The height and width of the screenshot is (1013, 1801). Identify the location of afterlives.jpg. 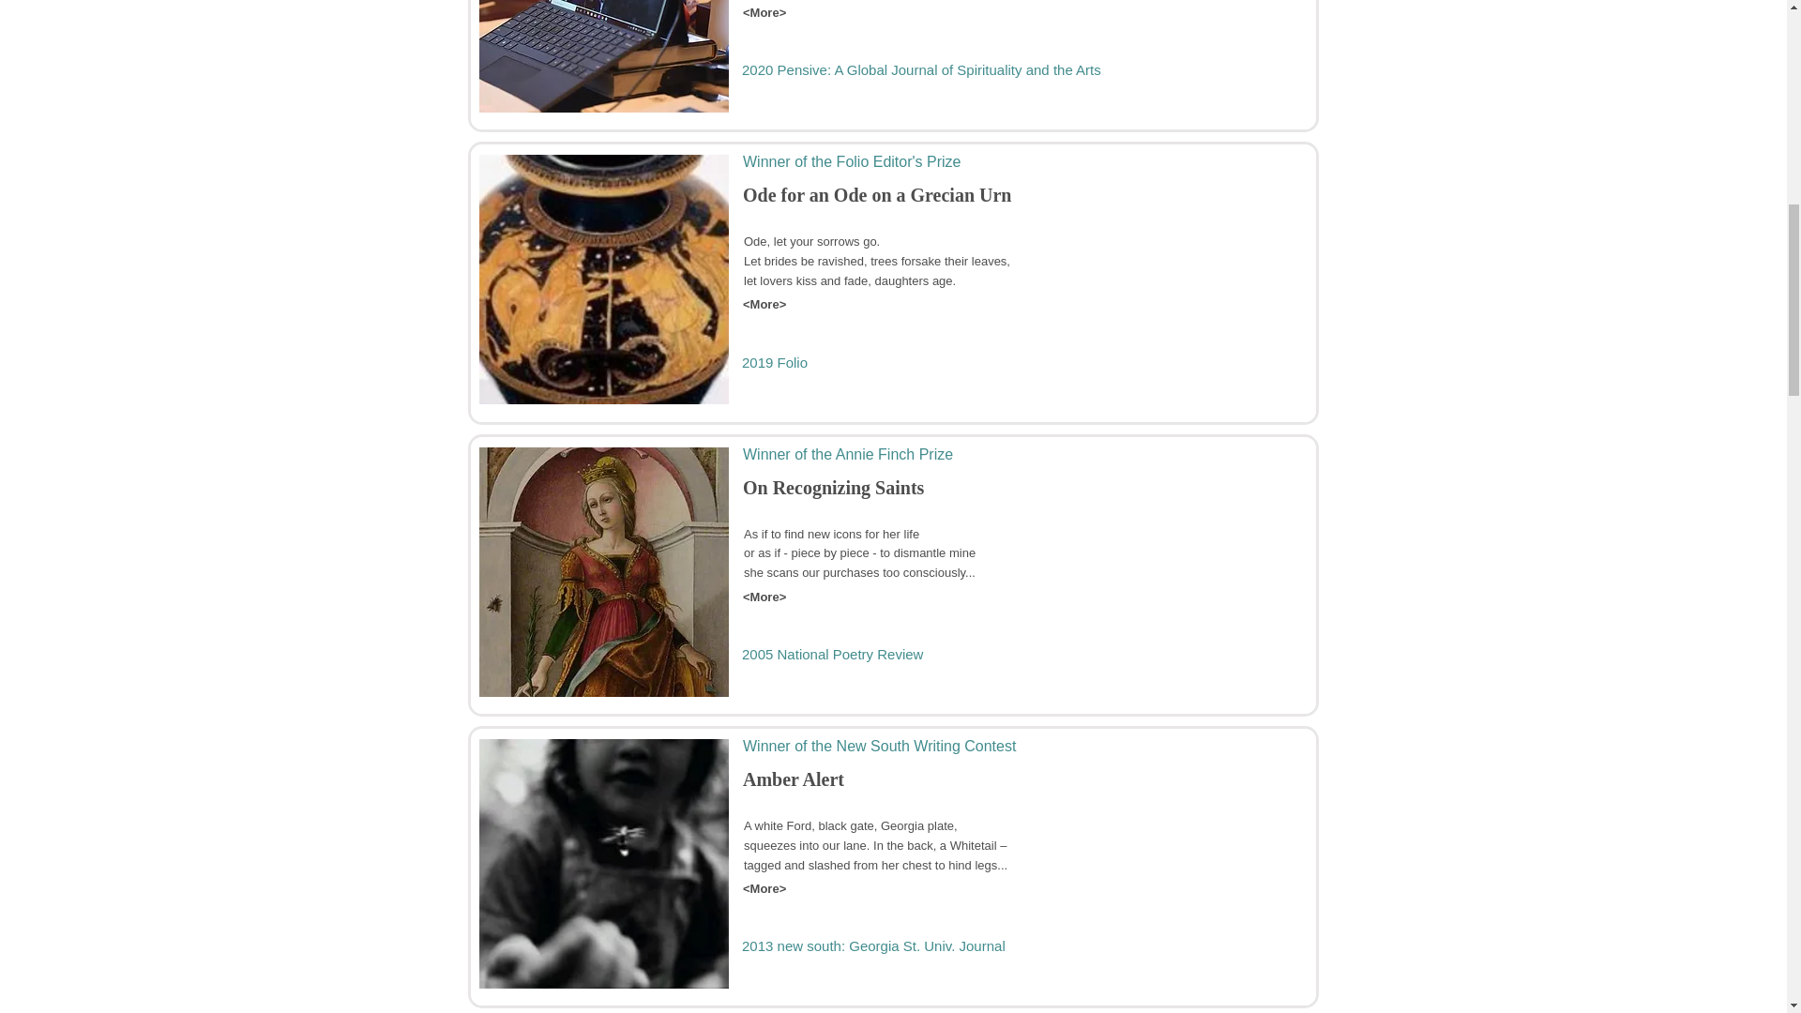
(604, 56).